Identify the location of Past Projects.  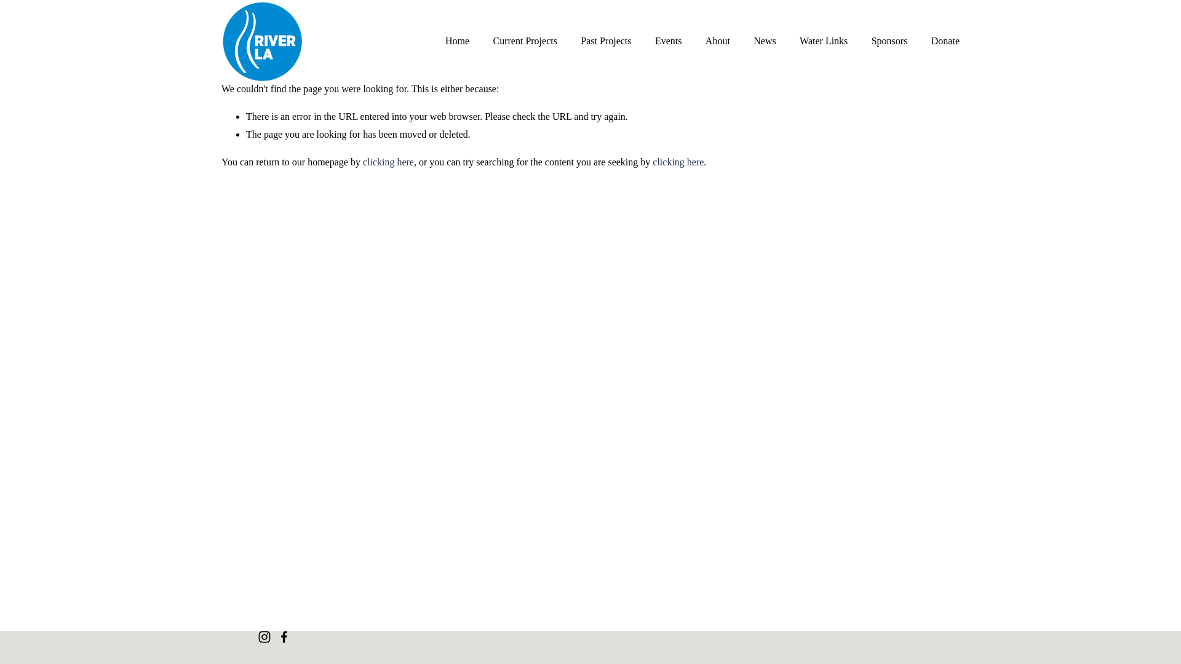
(605, 41).